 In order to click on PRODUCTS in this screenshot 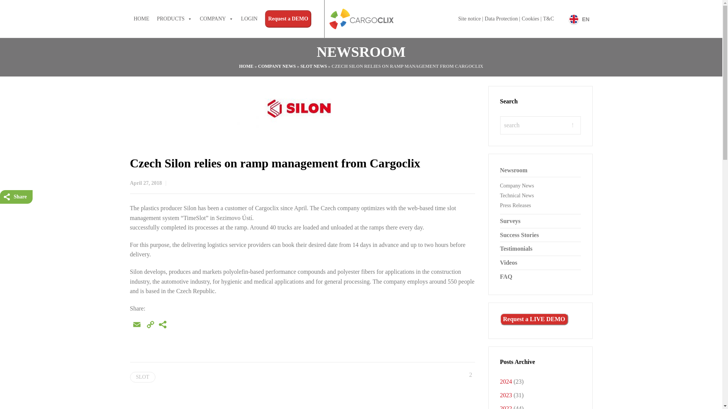, I will do `click(174, 19)`.